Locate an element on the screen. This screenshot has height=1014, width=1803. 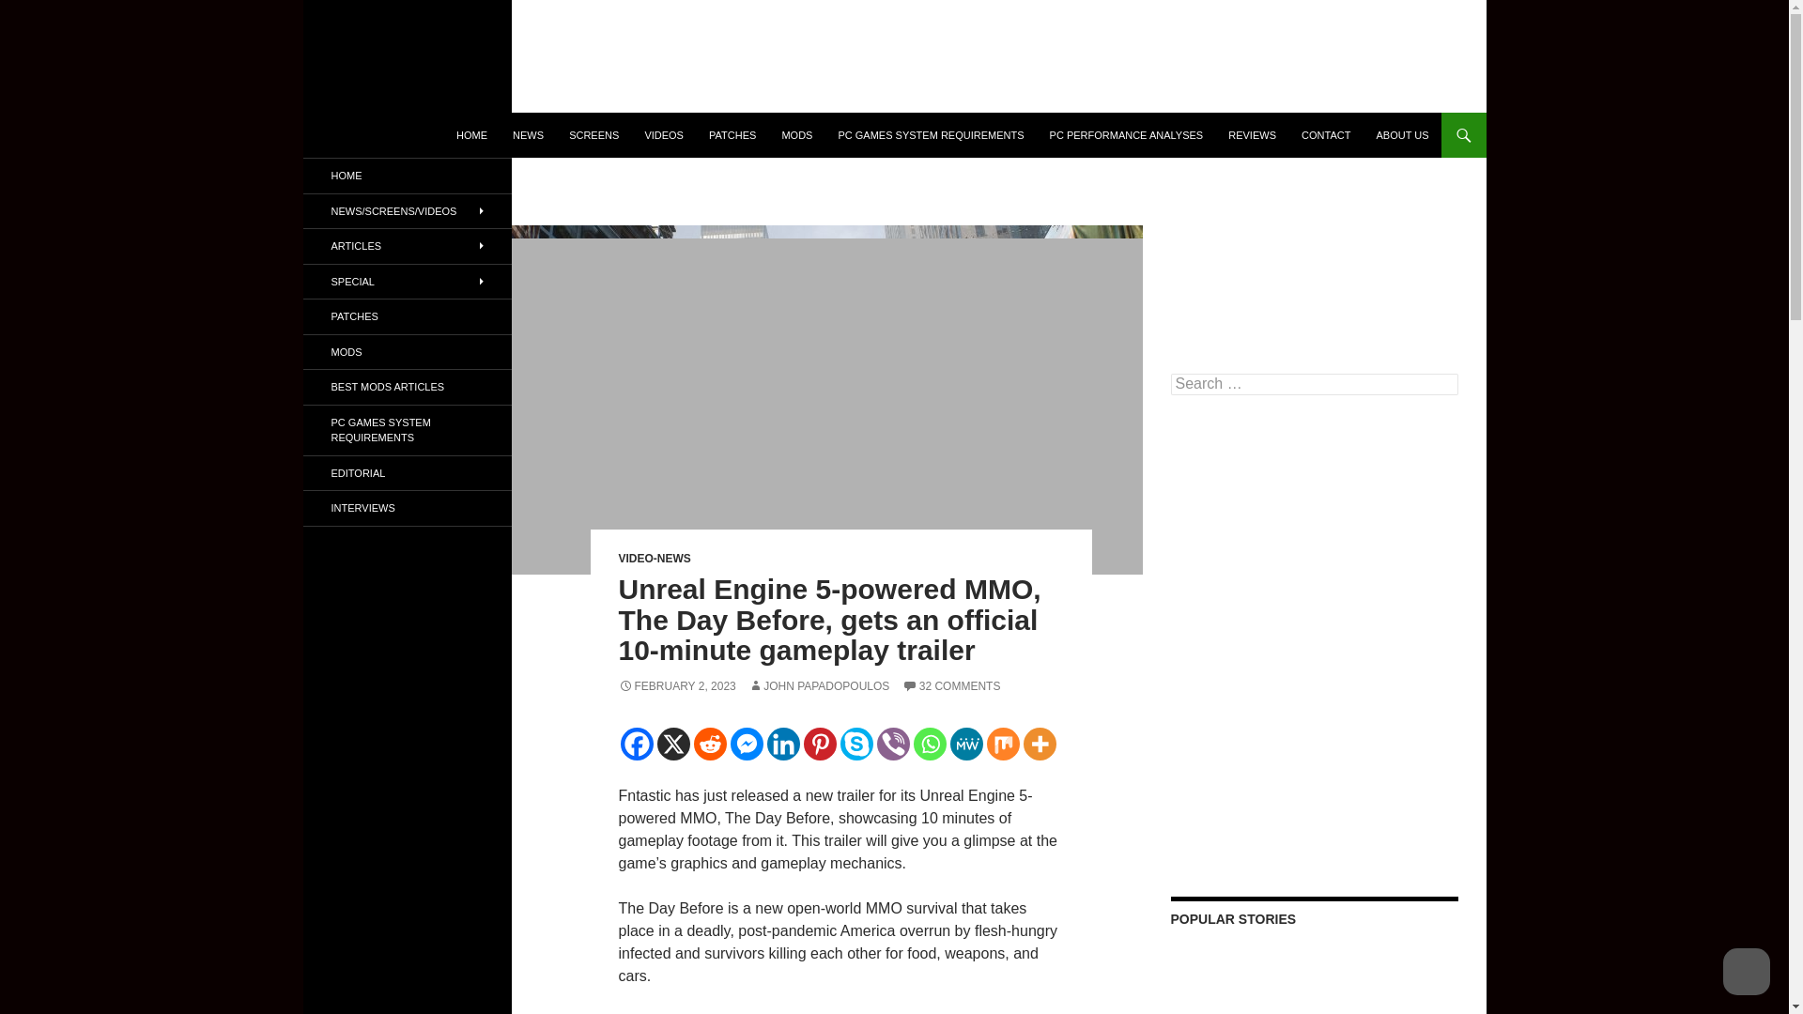
ABOUT US is located at coordinates (1401, 135).